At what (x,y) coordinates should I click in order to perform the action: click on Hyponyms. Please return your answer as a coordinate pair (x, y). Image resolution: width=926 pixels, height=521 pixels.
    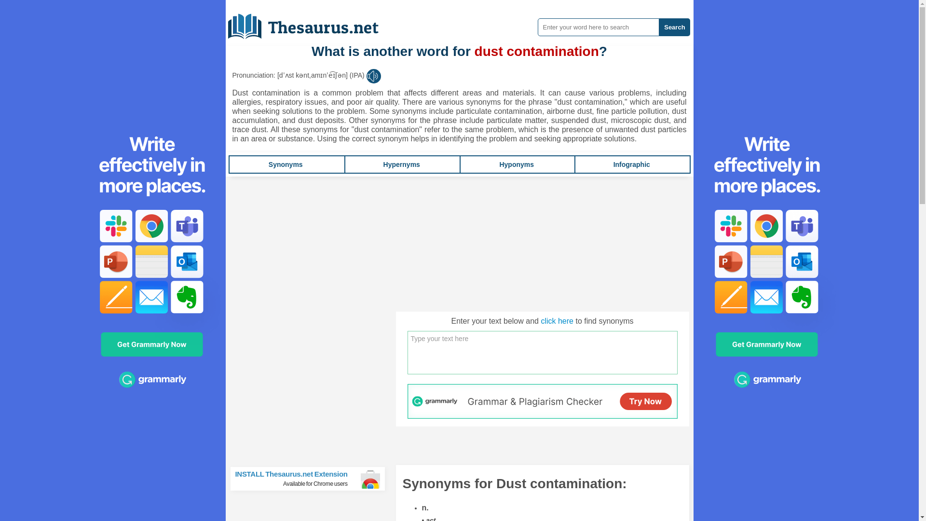
    Looking at the image, I should click on (674, 27).